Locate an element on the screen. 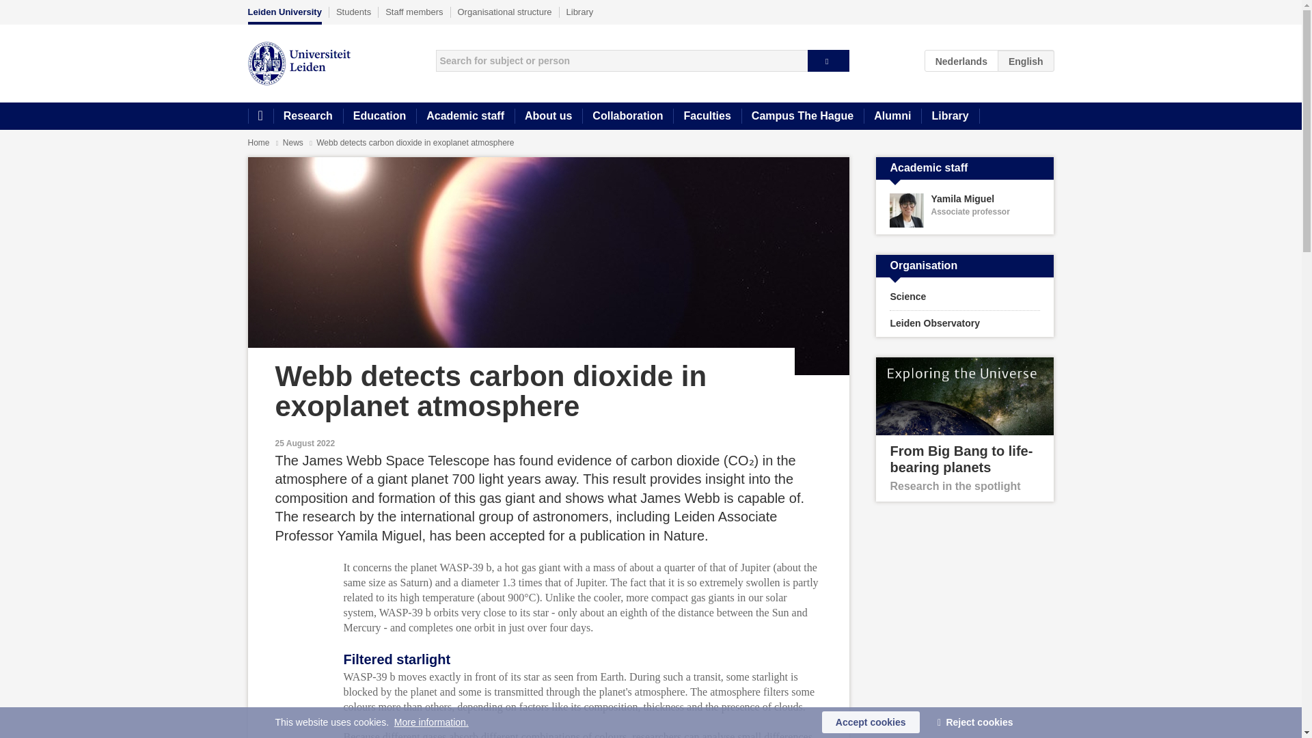 The image size is (1312, 738). Collaboration is located at coordinates (892, 116).